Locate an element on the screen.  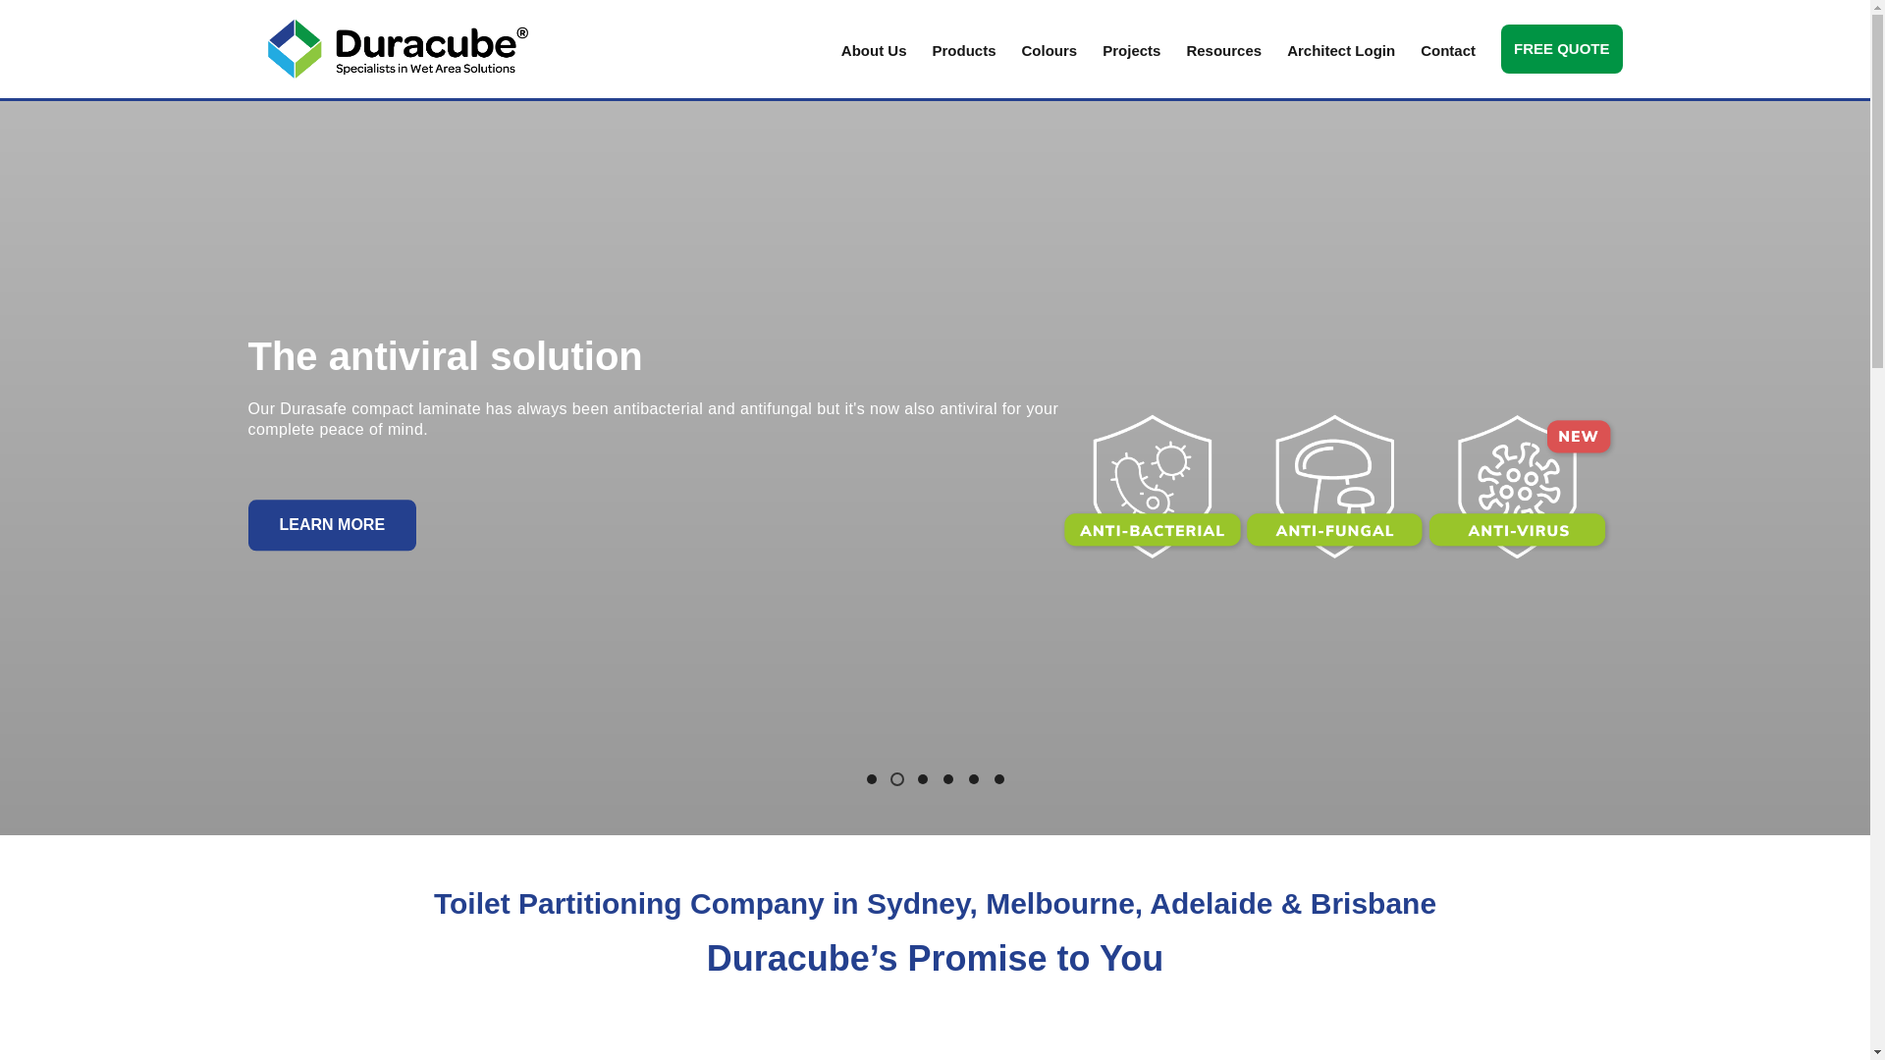
About Us is located at coordinates (874, 49).